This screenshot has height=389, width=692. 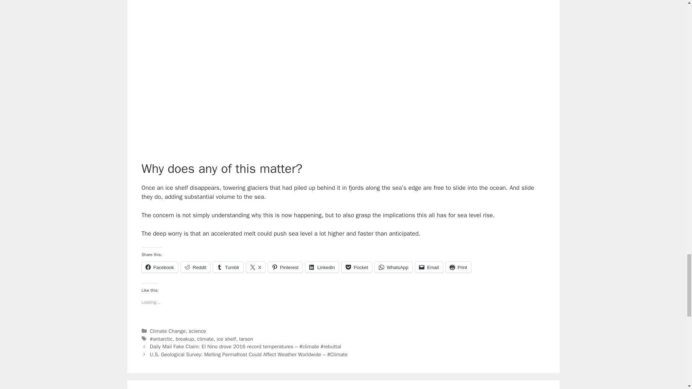 I want to click on Click to email a link to a friend, so click(x=429, y=267).